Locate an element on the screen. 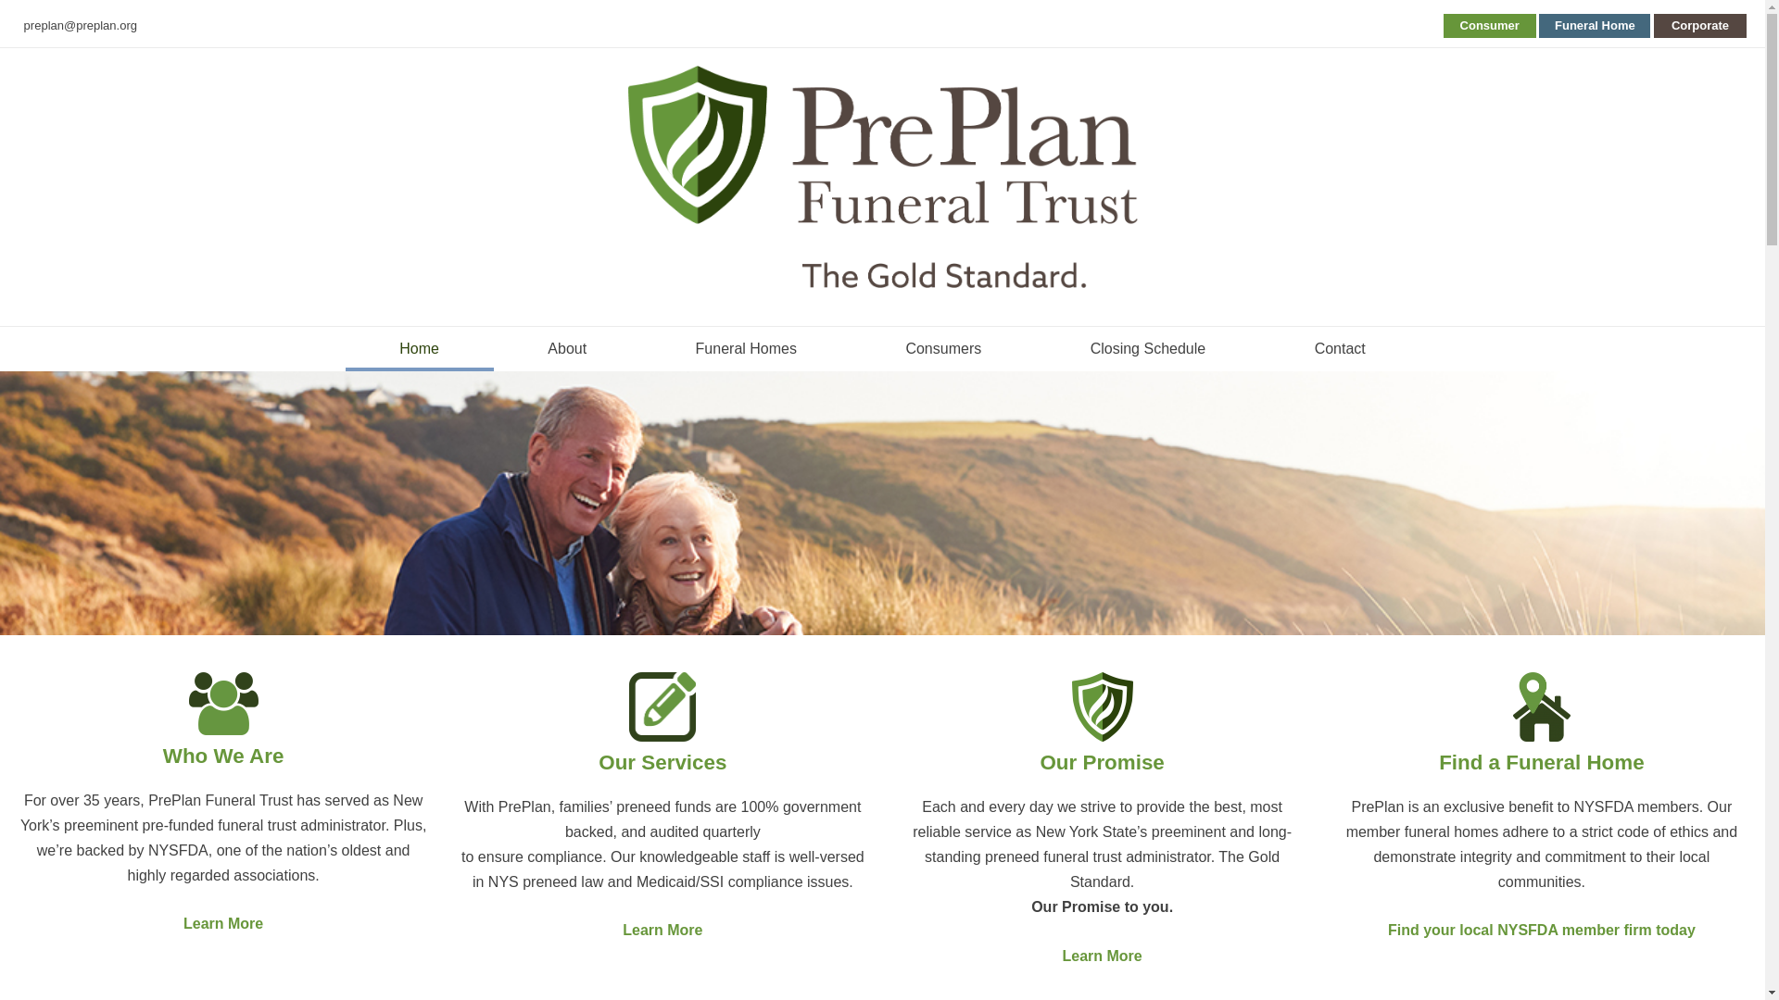 The width and height of the screenshot is (1779, 1000). Search is located at coordinates (33, 17).